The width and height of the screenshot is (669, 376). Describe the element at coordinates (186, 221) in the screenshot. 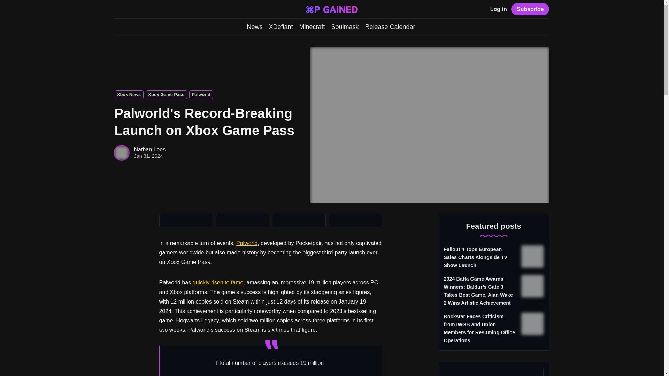

I see `Share on Twitter` at that location.